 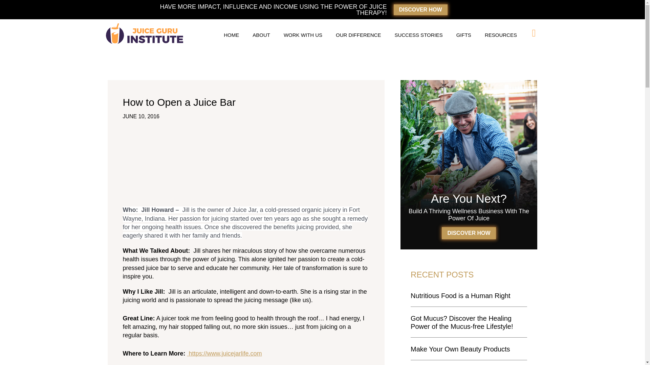 I want to click on HOME, so click(x=231, y=35).